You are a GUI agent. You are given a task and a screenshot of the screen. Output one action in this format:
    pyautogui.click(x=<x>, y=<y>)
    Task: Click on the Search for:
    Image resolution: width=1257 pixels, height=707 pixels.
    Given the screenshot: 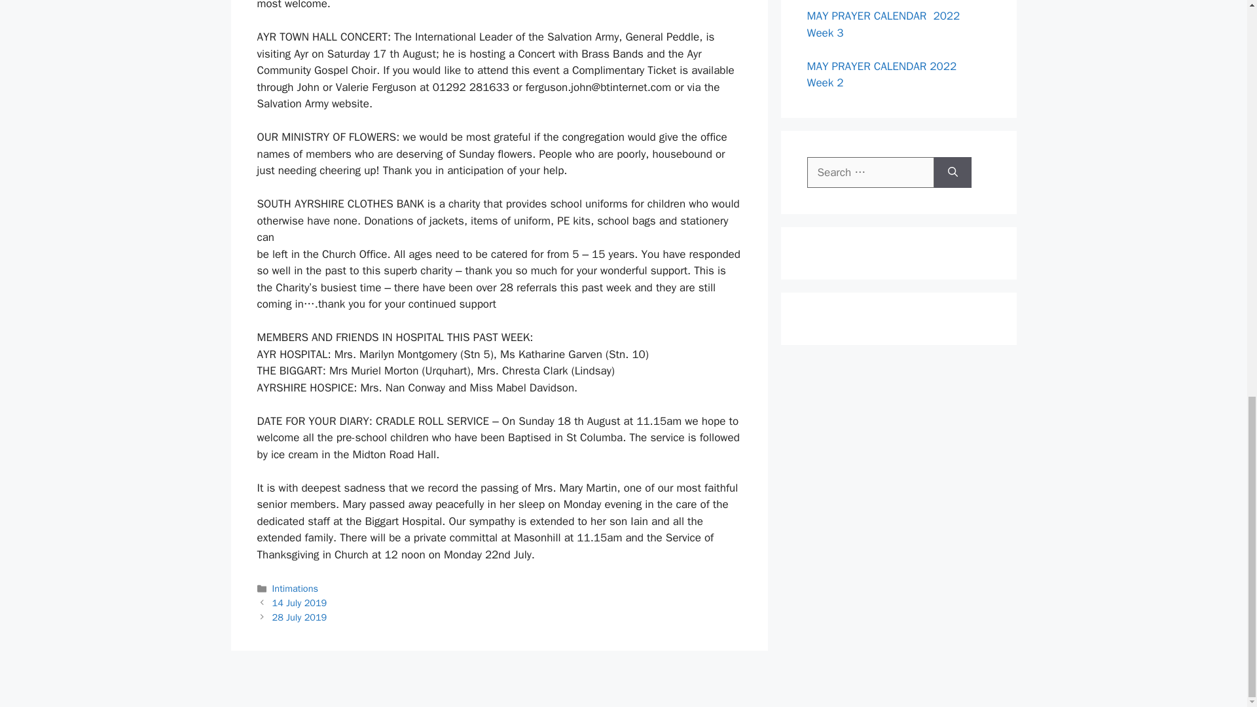 What is the action you would take?
    pyautogui.click(x=870, y=172)
    